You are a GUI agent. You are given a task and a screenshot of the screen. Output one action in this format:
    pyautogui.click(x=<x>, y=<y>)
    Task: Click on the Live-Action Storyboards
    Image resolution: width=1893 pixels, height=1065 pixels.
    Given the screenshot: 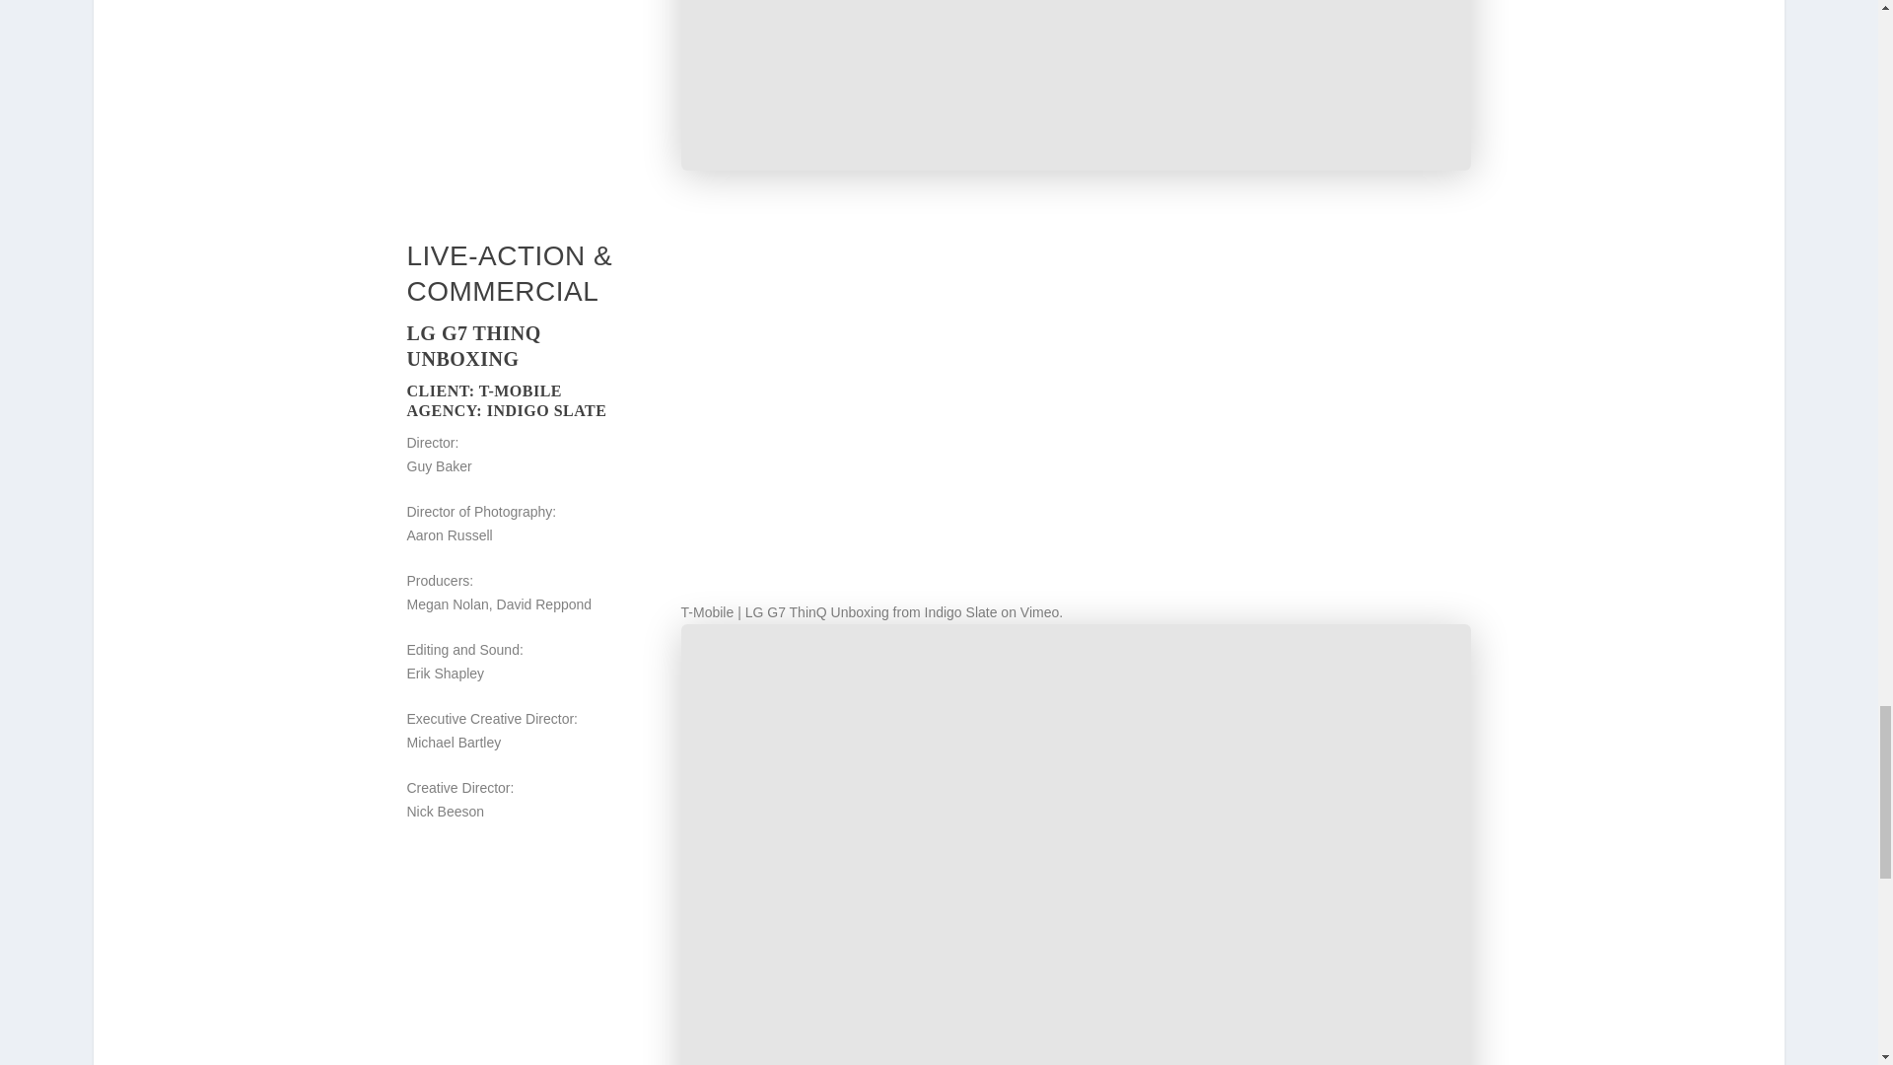 What is the action you would take?
    pyautogui.click(x=509, y=256)
    